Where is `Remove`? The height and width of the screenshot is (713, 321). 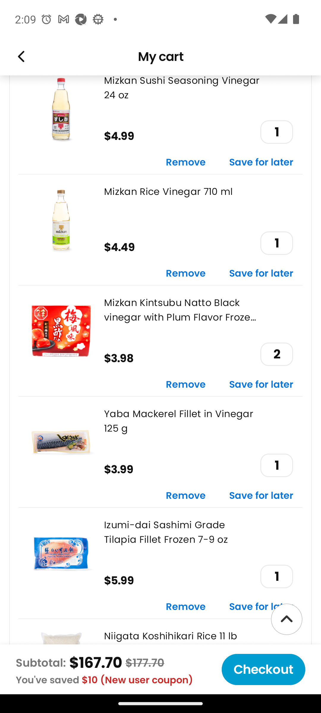 Remove is located at coordinates (186, 162).